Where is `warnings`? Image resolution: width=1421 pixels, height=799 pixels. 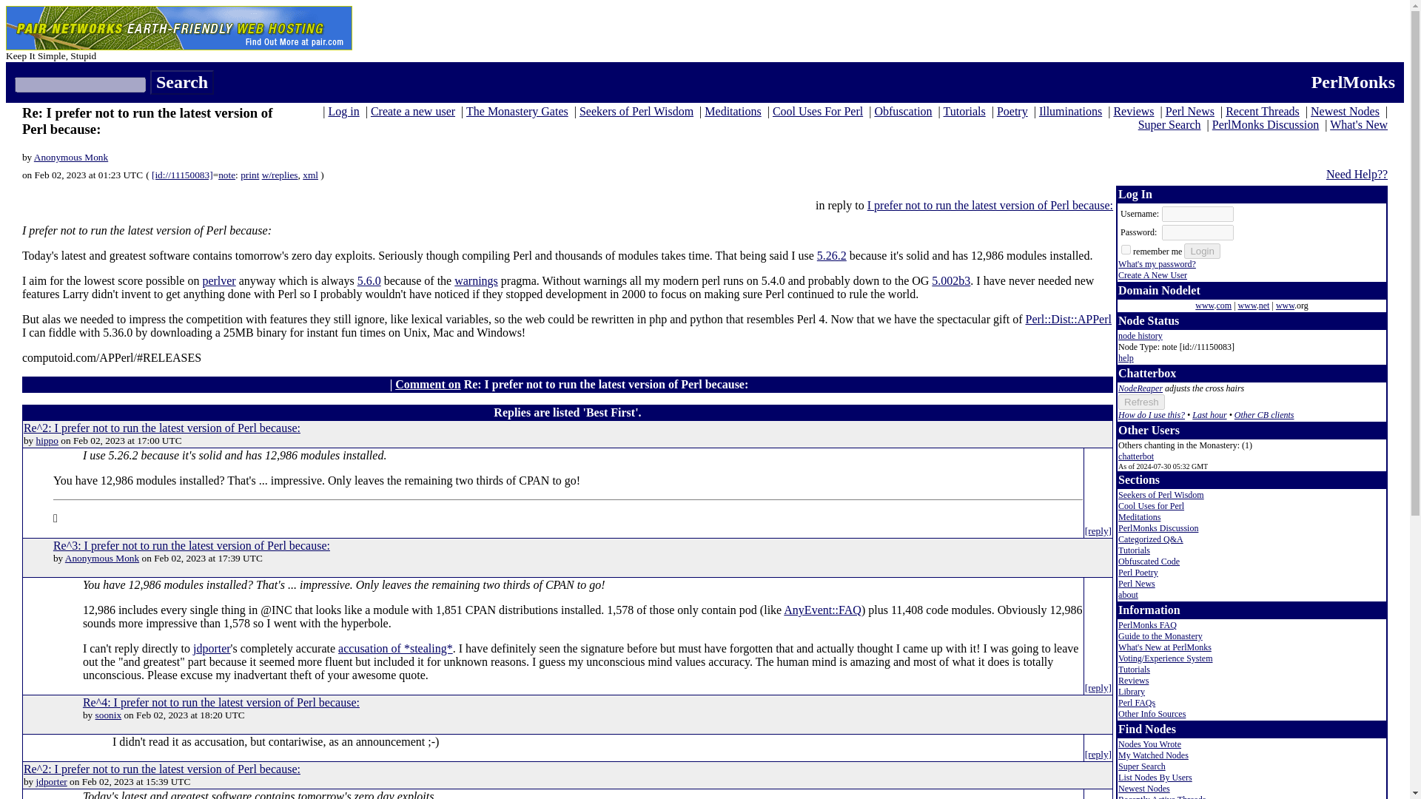
warnings is located at coordinates (477, 280).